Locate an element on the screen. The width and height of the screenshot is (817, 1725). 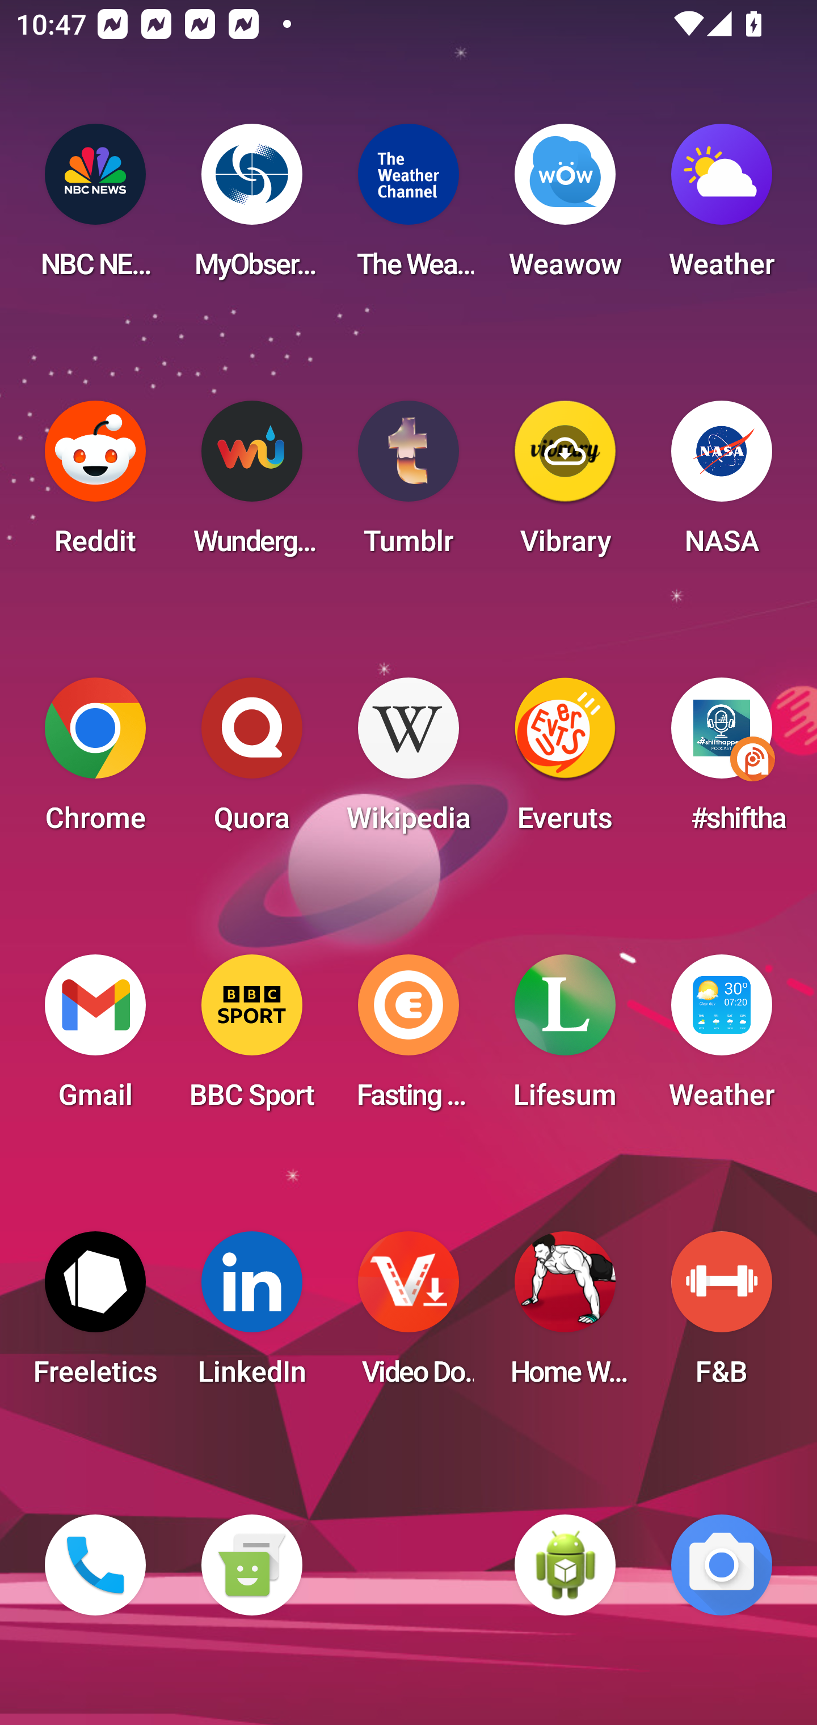
Camera is located at coordinates (722, 1565).